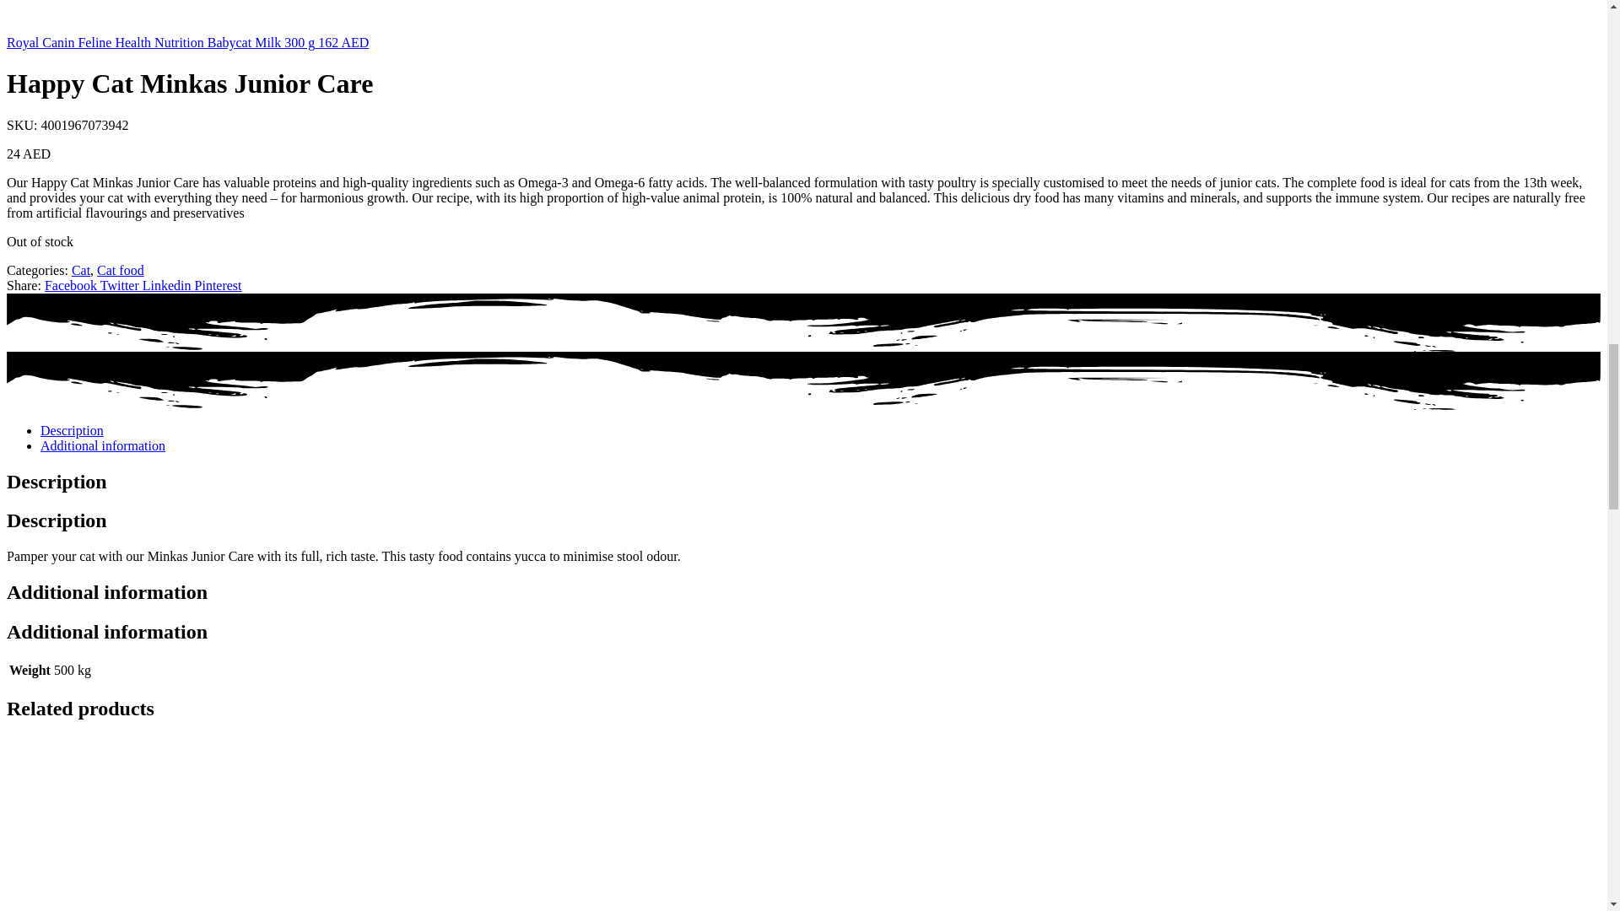  I want to click on Cat, so click(81, 270).